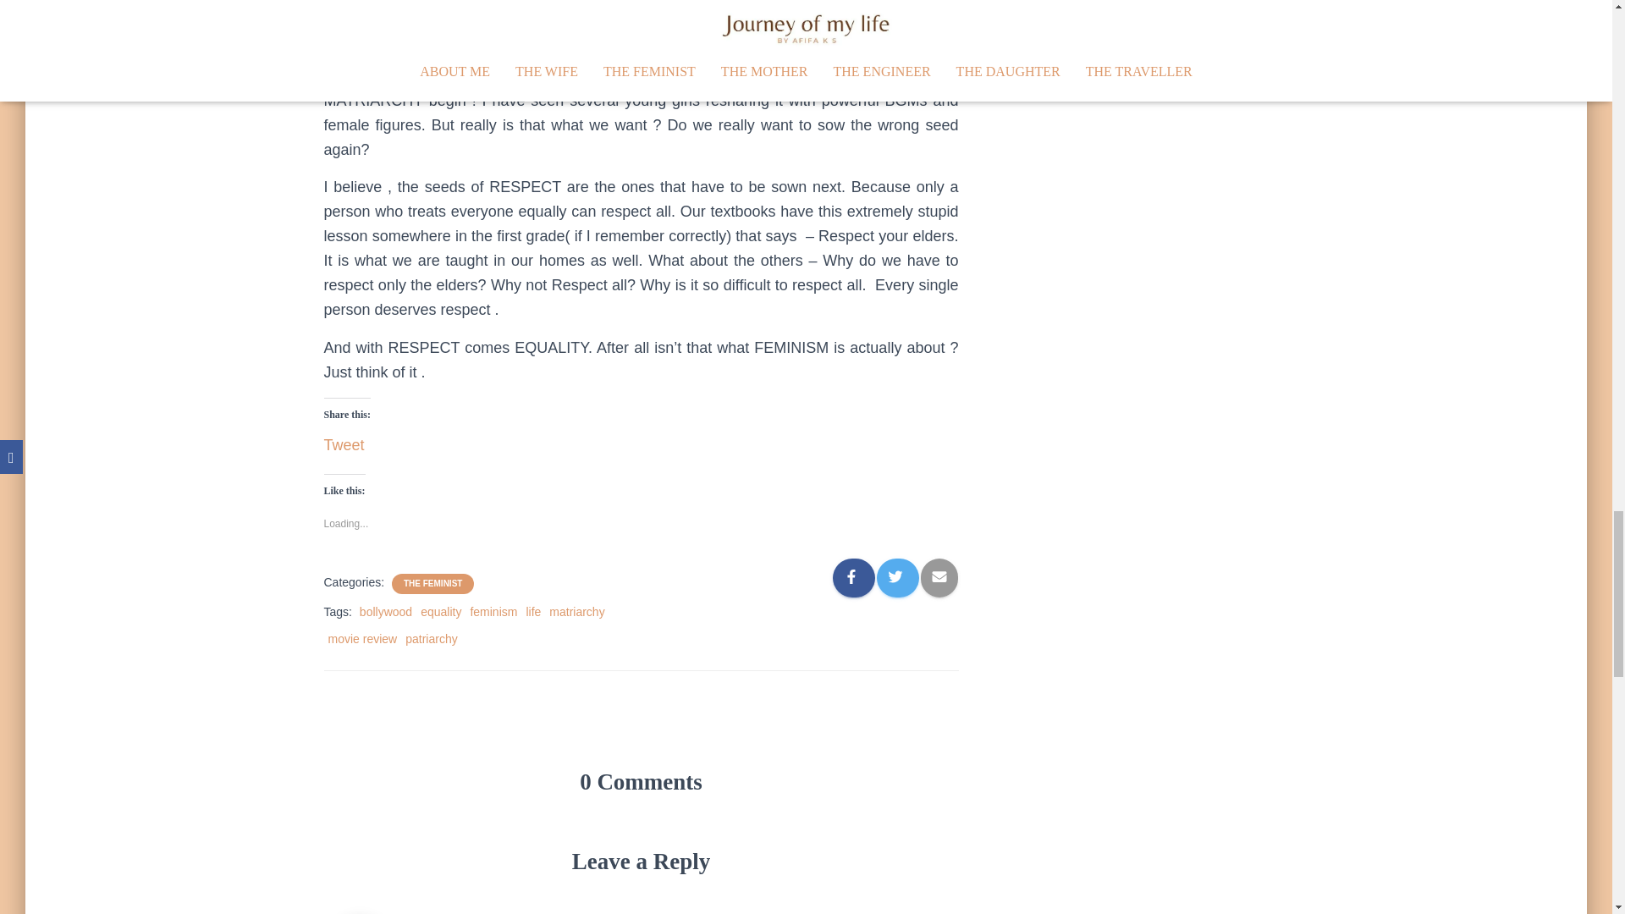  I want to click on bollywood, so click(386, 611).